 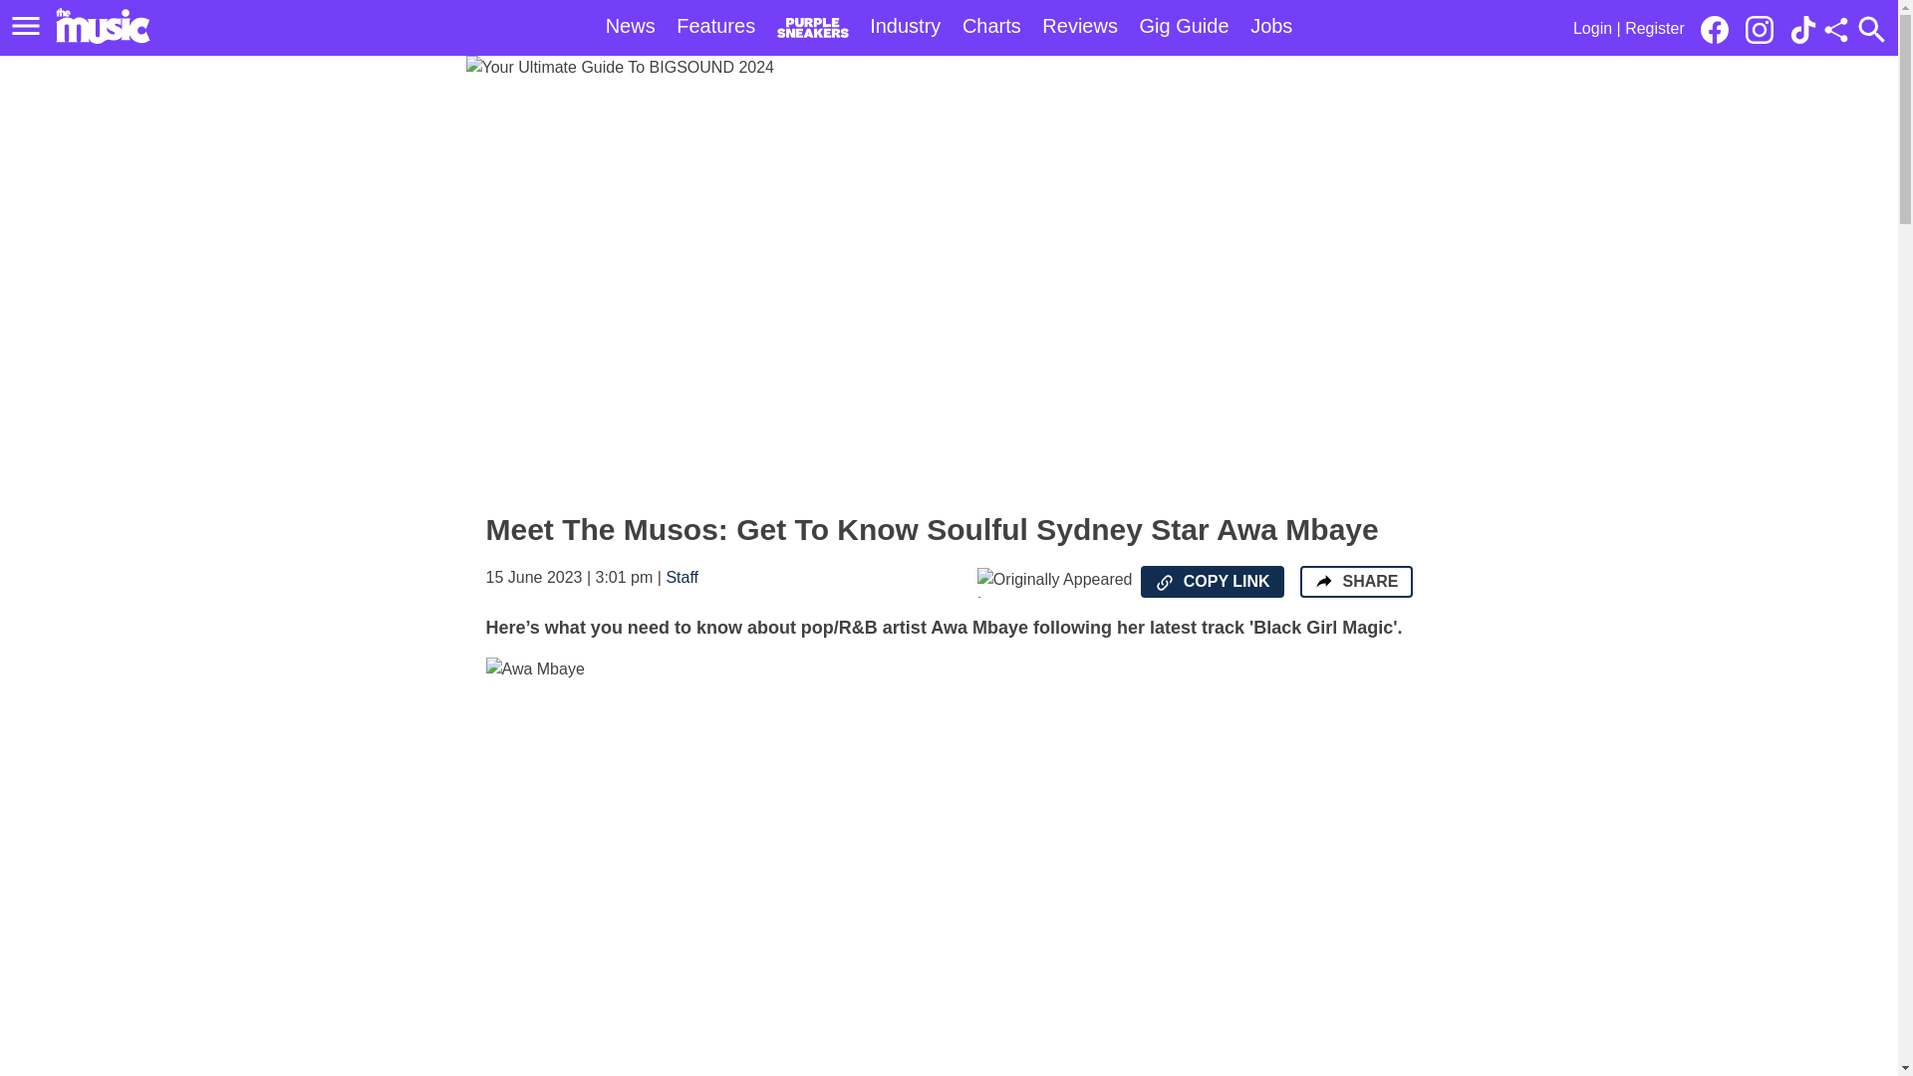 What do you see at coordinates (1185, 26) in the screenshot?
I see `Gig Guide` at bounding box center [1185, 26].